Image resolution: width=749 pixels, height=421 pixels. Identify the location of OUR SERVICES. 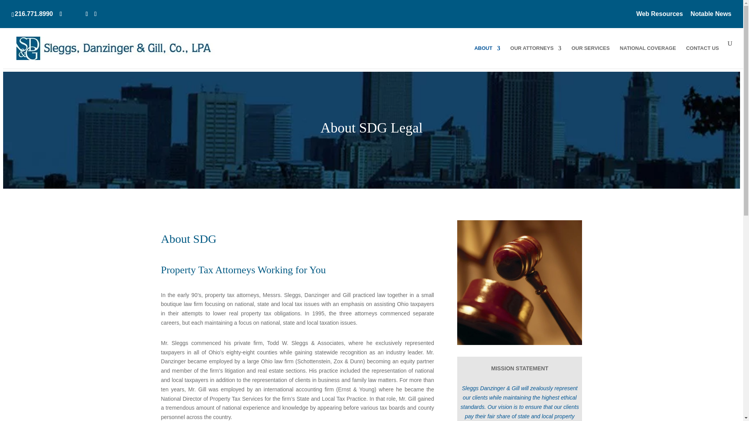
(590, 54).